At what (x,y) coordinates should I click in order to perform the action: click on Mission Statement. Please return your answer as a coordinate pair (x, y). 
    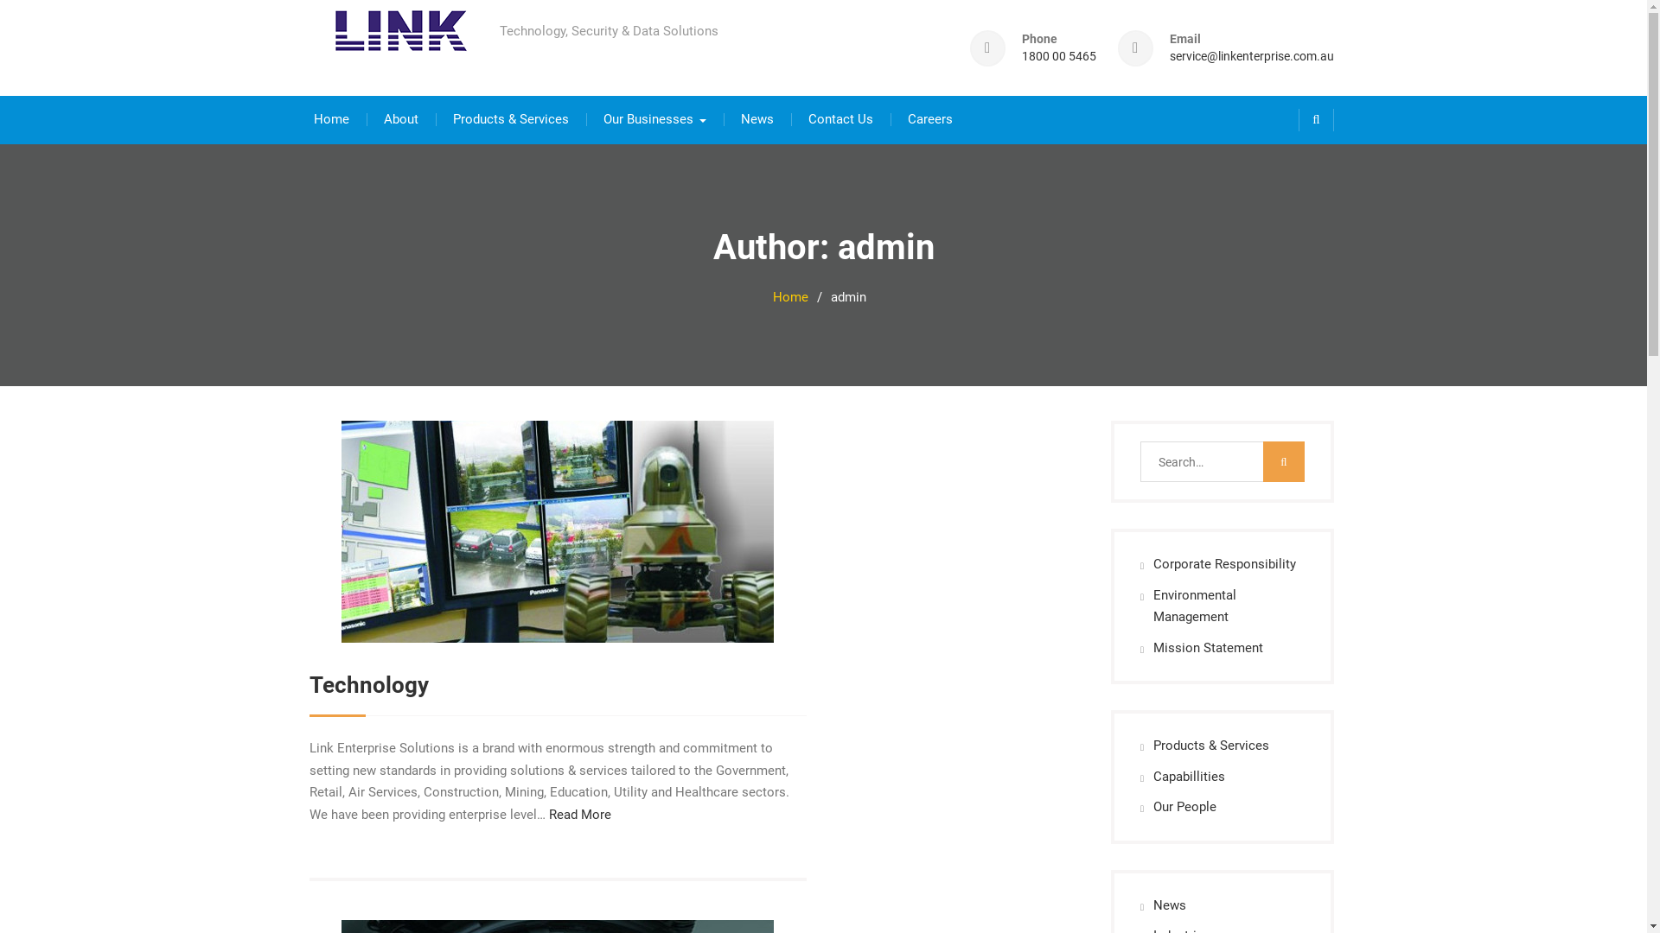
    Looking at the image, I should click on (1209, 648).